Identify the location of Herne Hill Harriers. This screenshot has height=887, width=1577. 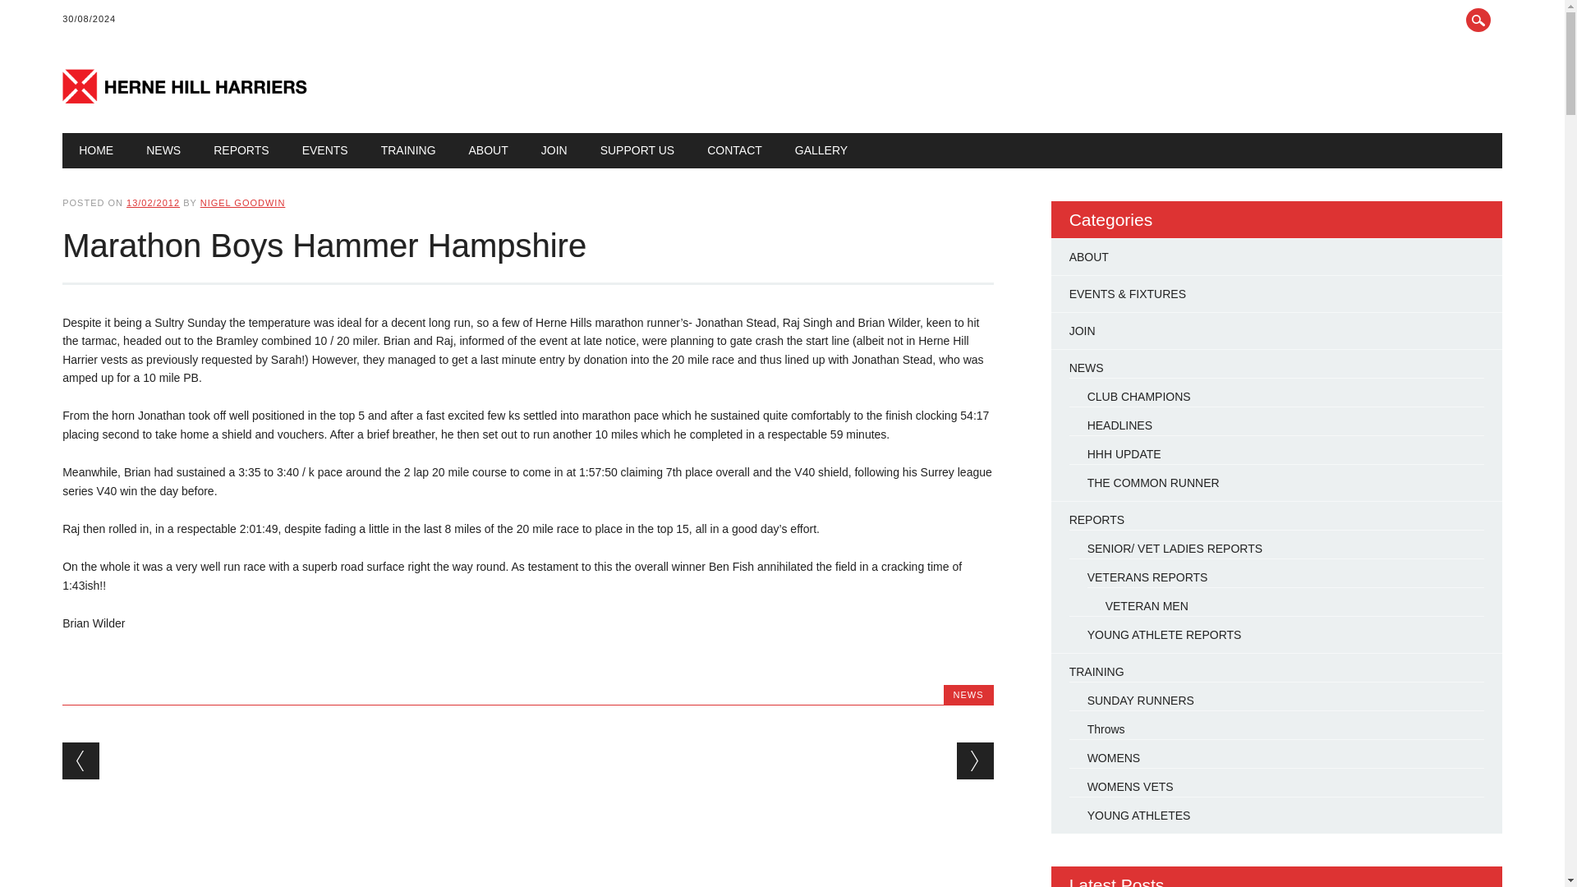
(186, 99).